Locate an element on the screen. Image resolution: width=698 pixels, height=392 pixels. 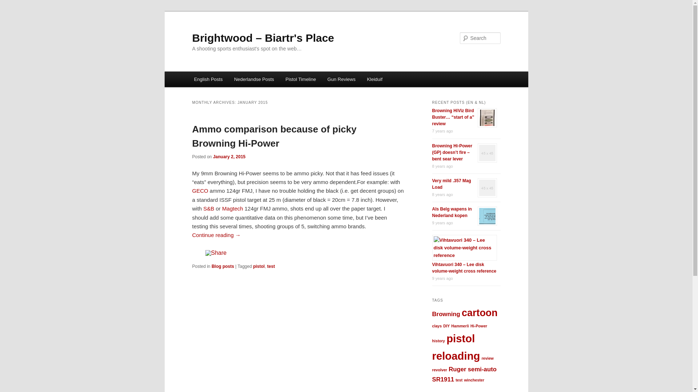
test is located at coordinates (271, 266).